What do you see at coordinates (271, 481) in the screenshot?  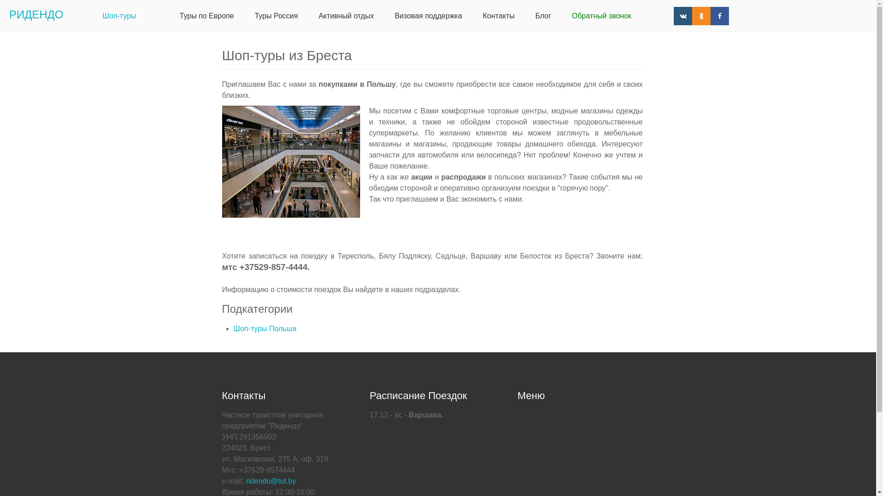 I see `ridendo@tut.by` at bounding box center [271, 481].